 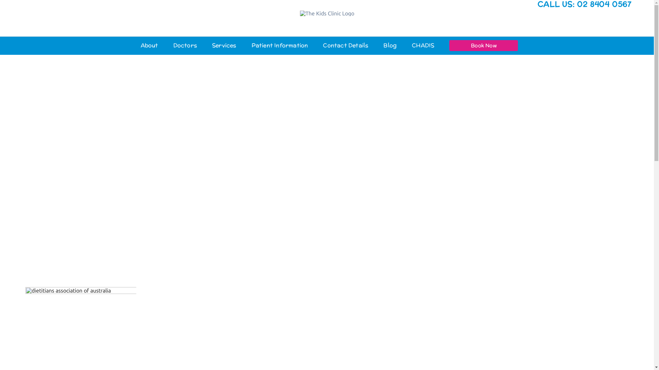 What do you see at coordinates (81, 313) in the screenshot?
I see `dietitians association of australia` at bounding box center [81, 313].